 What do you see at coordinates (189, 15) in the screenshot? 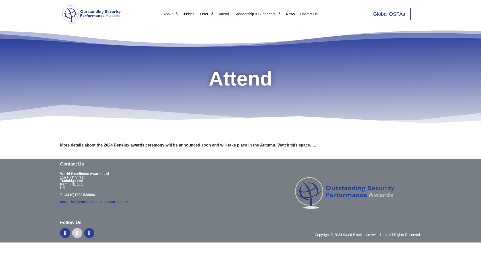
I see `Judges` at bounding box center [189, 15].